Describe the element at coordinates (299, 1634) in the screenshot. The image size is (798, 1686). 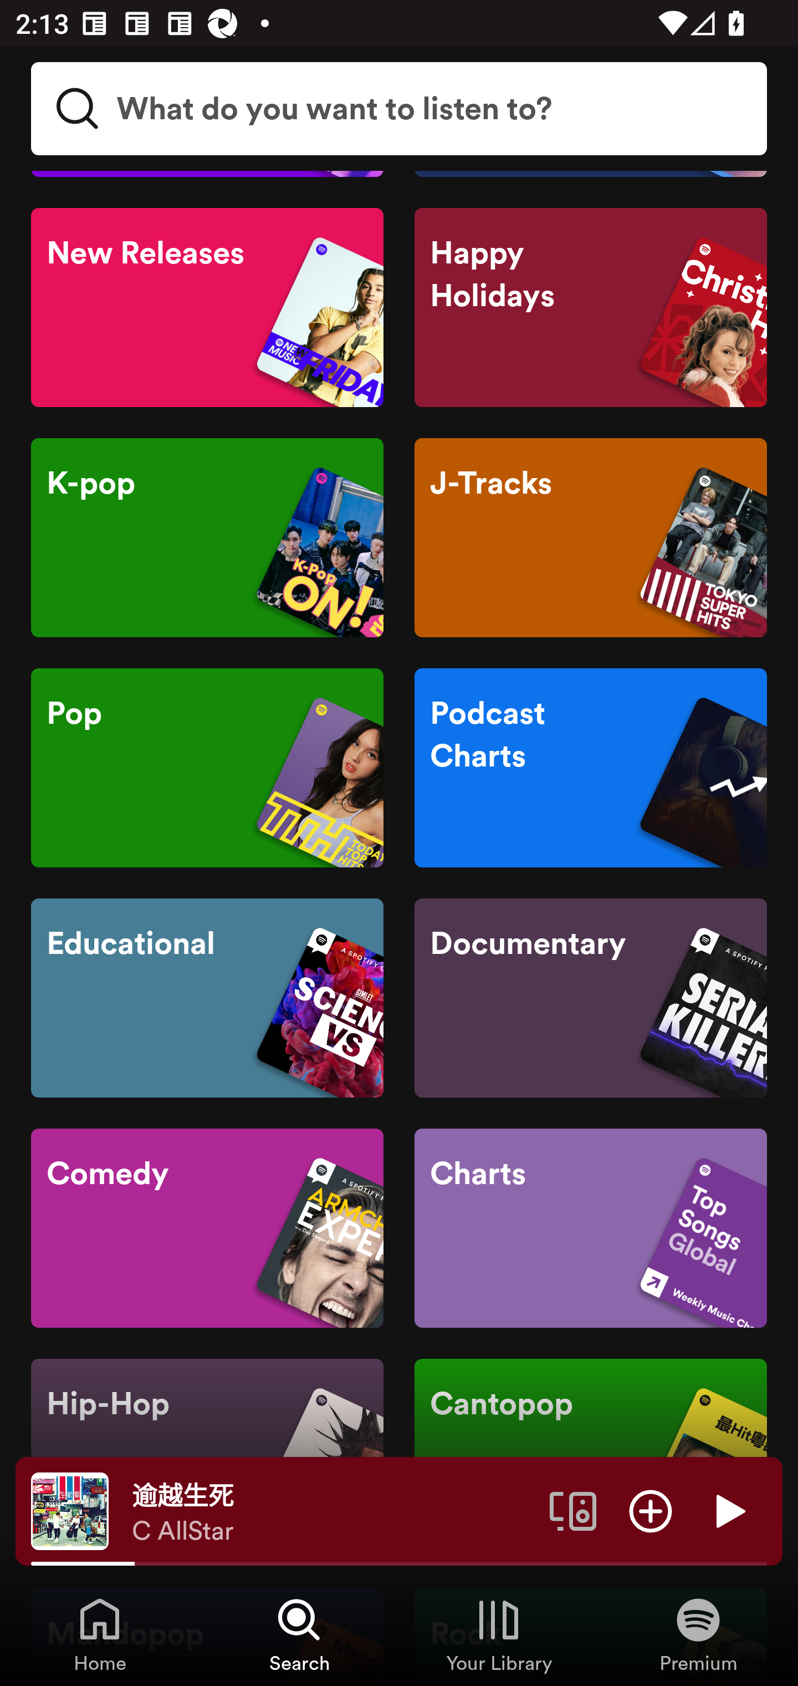
I see `Search, Tab 2 of 4 Search Search` at that location.